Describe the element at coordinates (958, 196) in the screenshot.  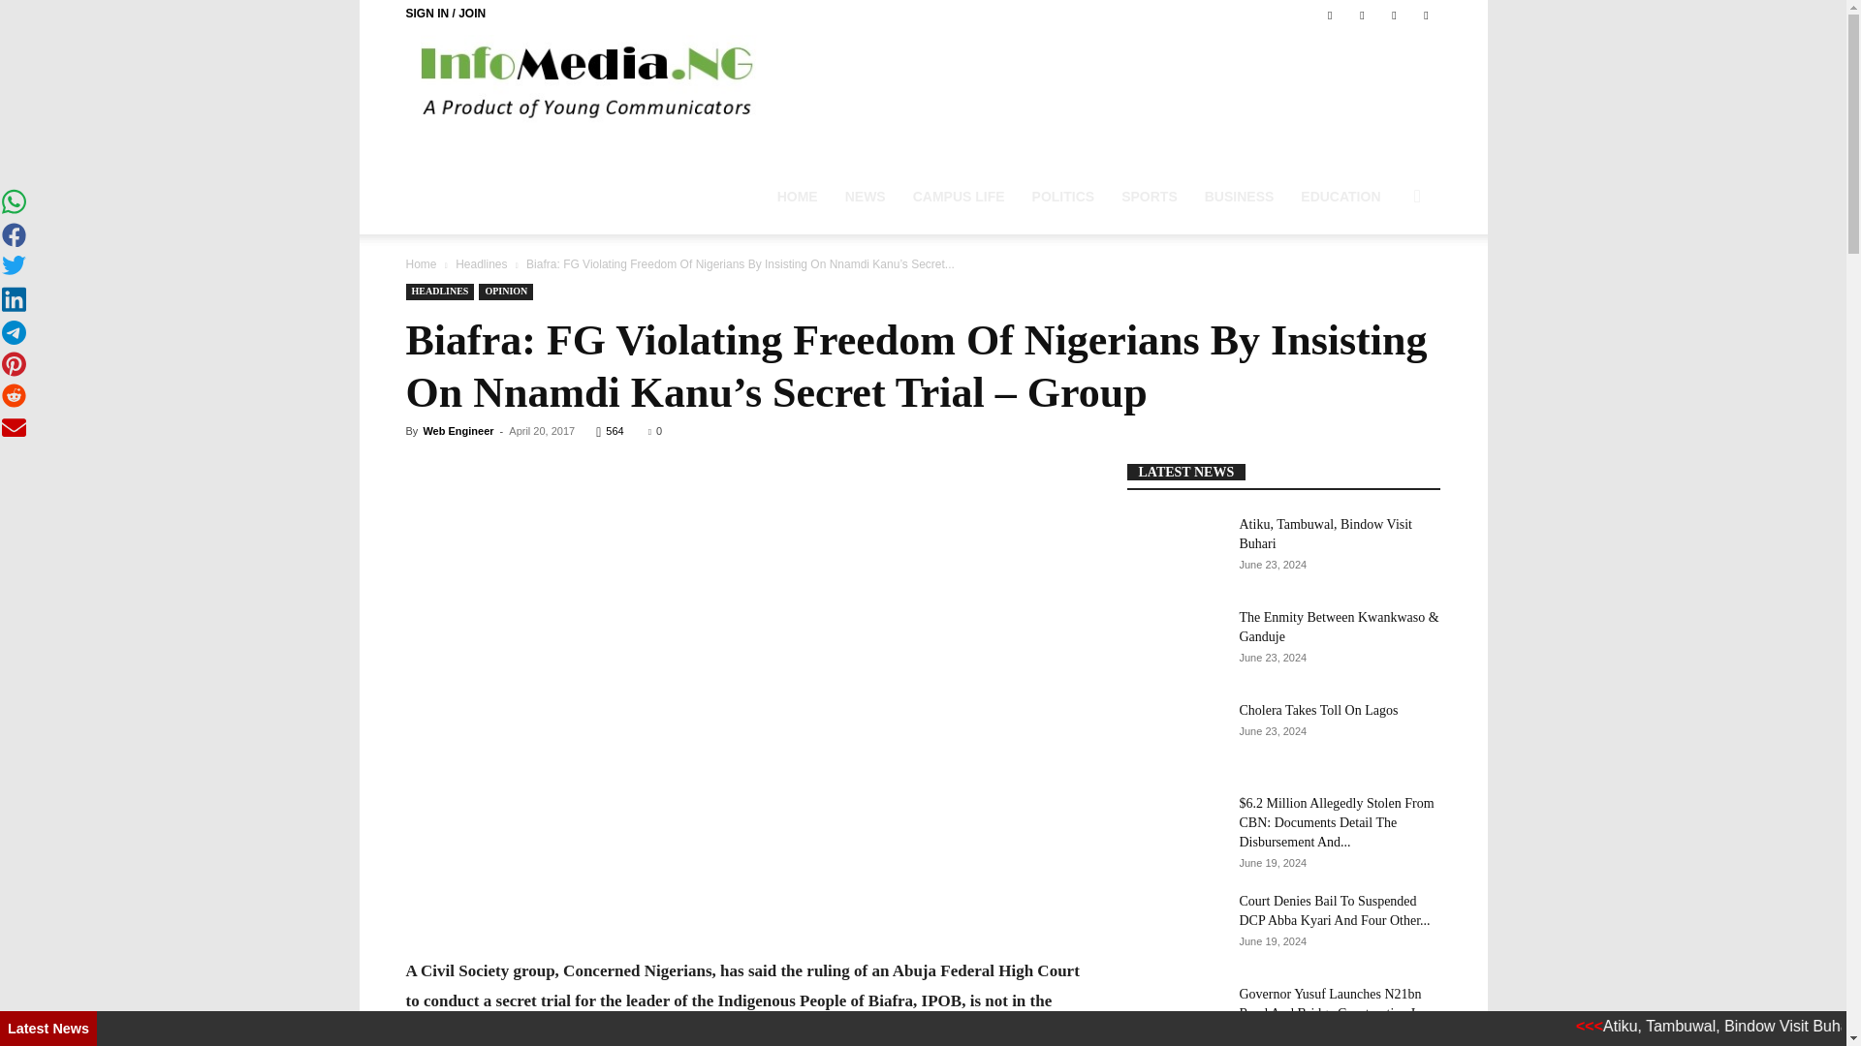
I see `CAMPUS LIFE` at that location.